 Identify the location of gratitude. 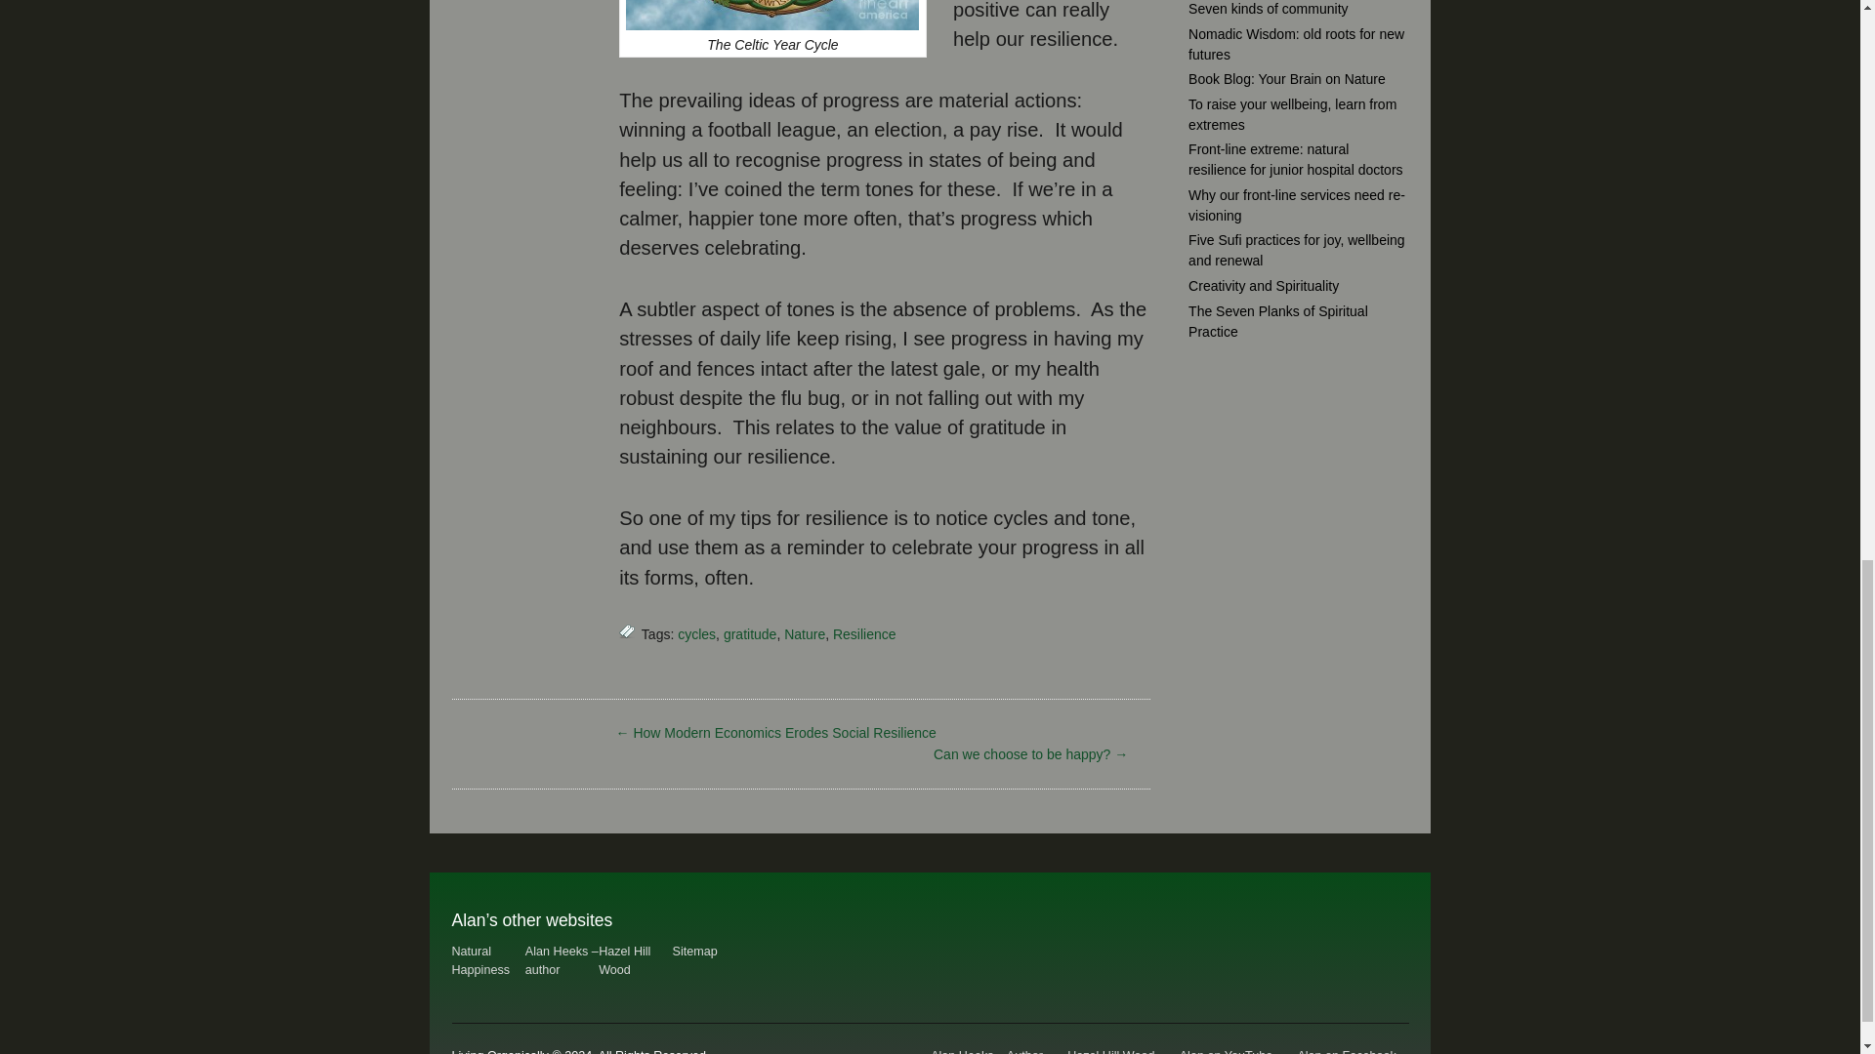
(750, 633).